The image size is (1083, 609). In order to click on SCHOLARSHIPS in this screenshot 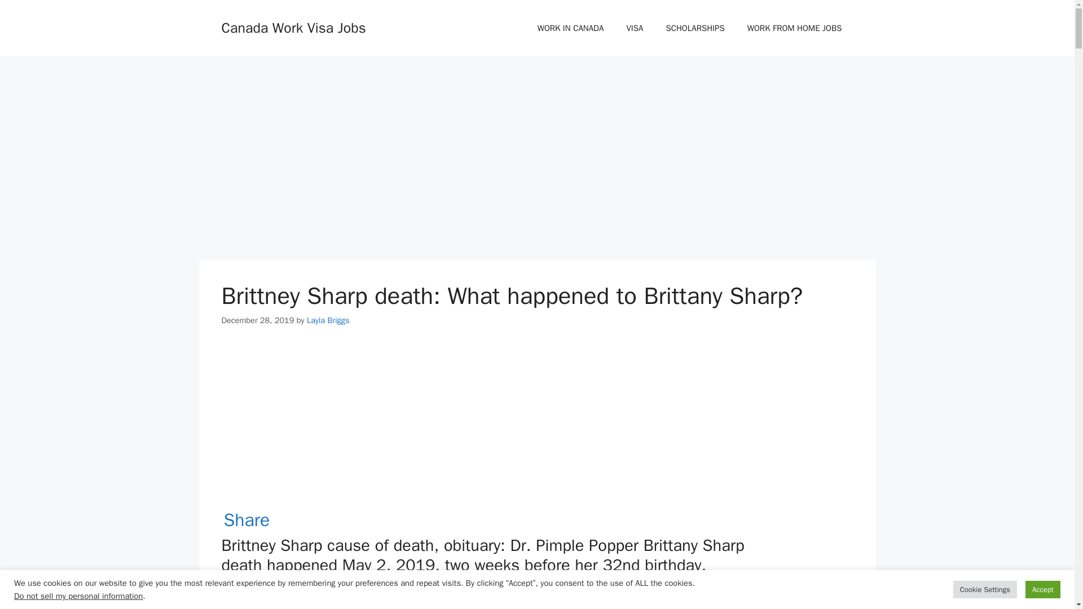, I will do `click(694, 28)`.